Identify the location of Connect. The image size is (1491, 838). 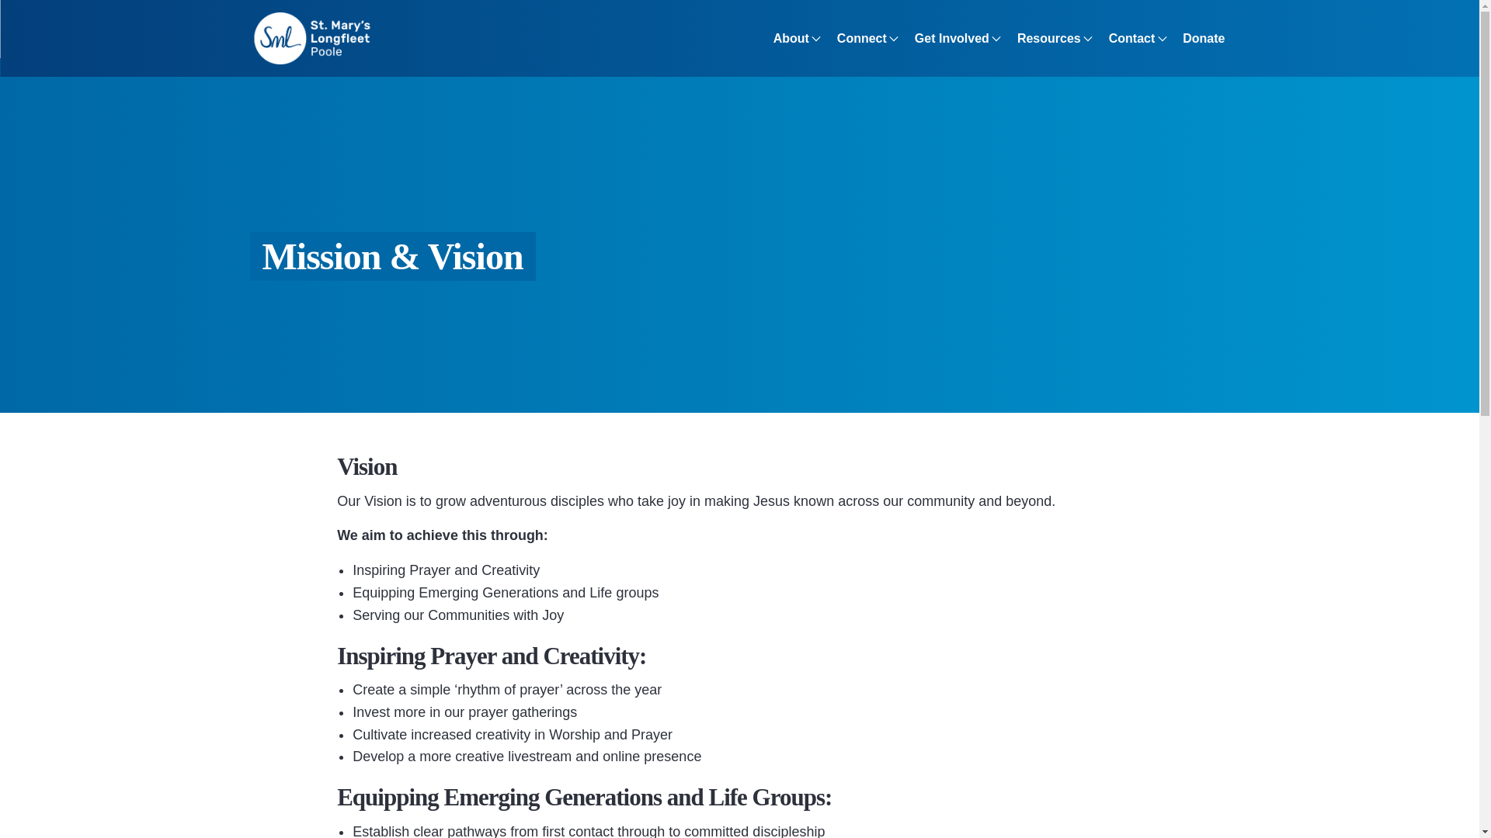
(862, 39).